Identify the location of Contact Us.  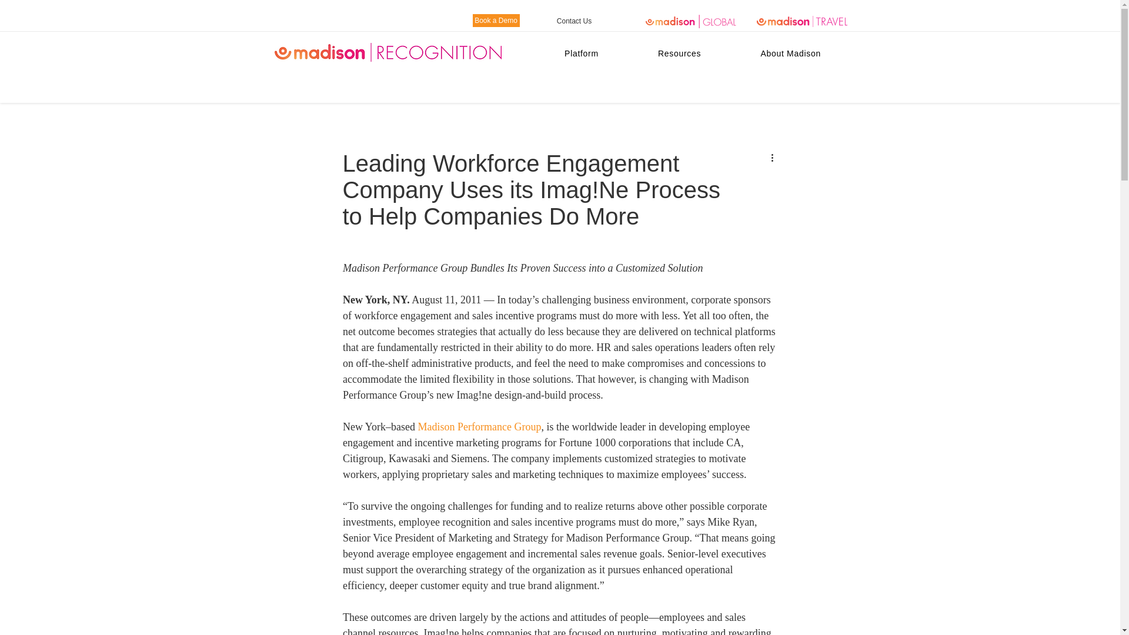
(800, 52).